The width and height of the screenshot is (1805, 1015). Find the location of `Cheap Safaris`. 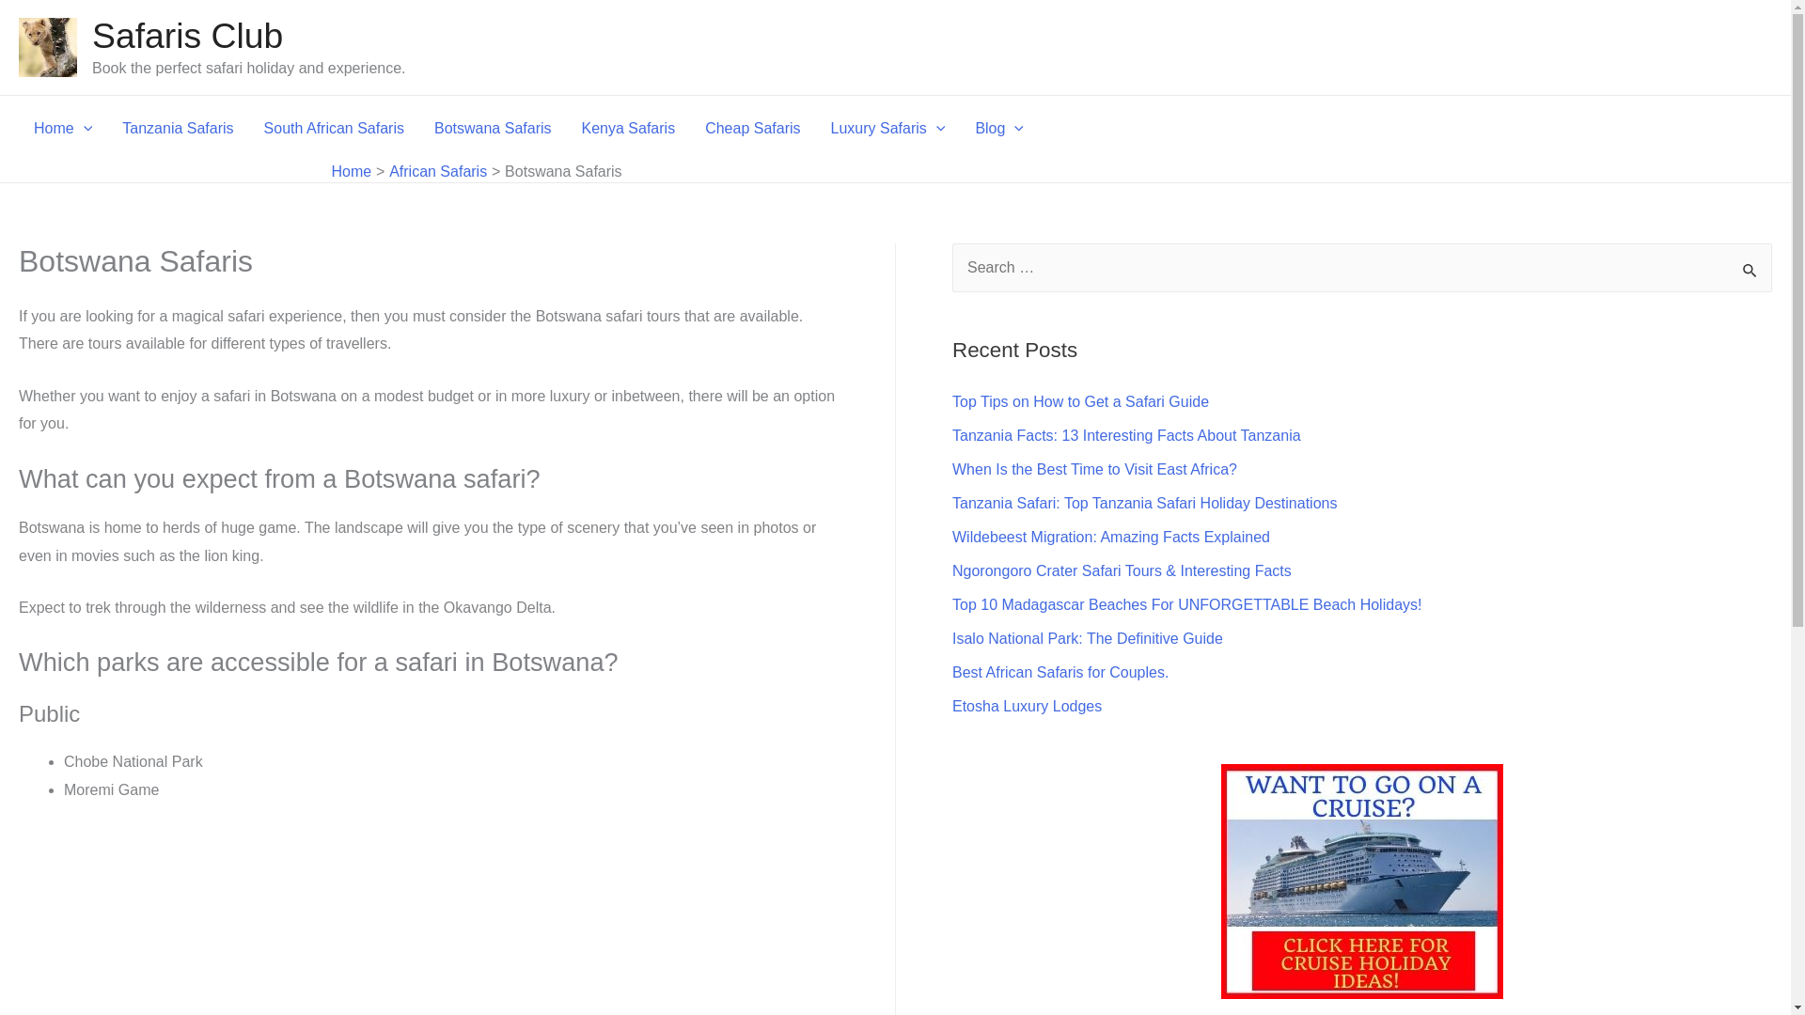

Cheap Safaris is located at coordinates (752, 128).